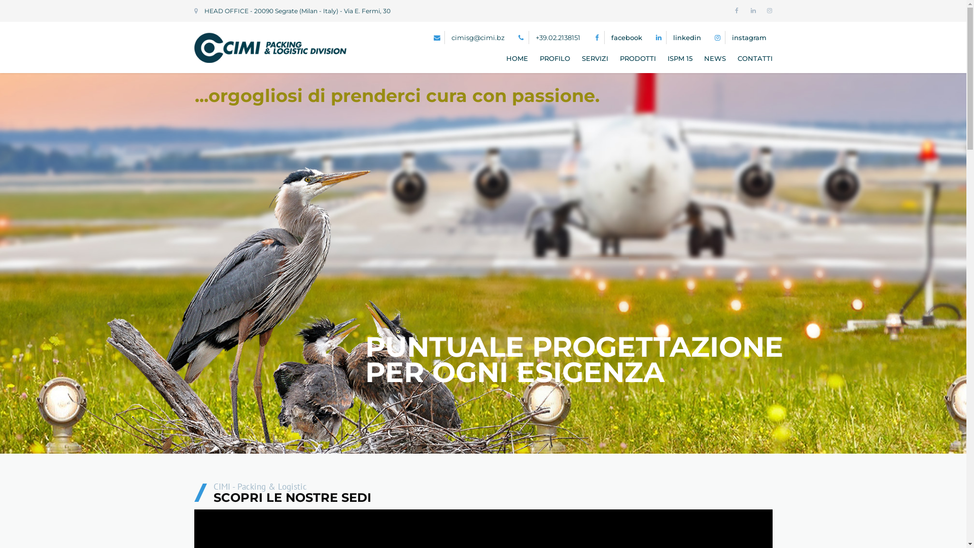 This screenshot has width=974, height=548. What do you see at coordinates (626, 38) in the screenshot?
I see `facebook` at bounding box center [626, 38].